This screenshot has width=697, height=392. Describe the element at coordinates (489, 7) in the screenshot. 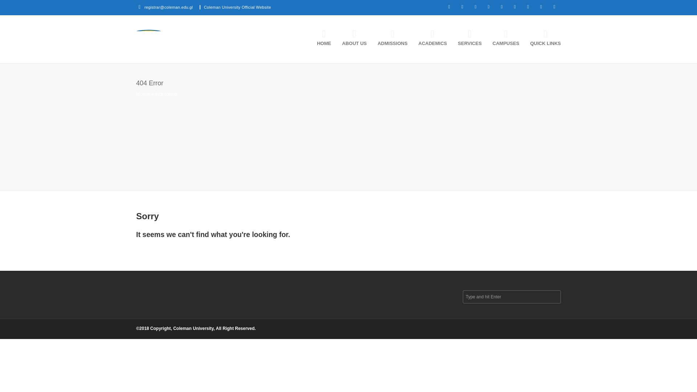

I see `Linkedin` at that location.